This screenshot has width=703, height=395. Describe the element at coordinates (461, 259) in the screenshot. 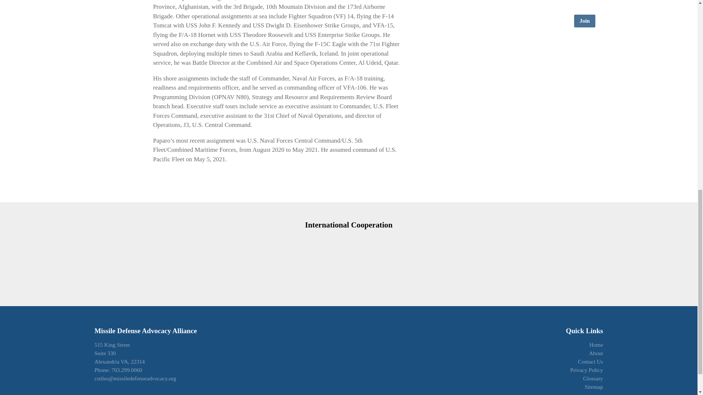

I see `Italy` at that location.